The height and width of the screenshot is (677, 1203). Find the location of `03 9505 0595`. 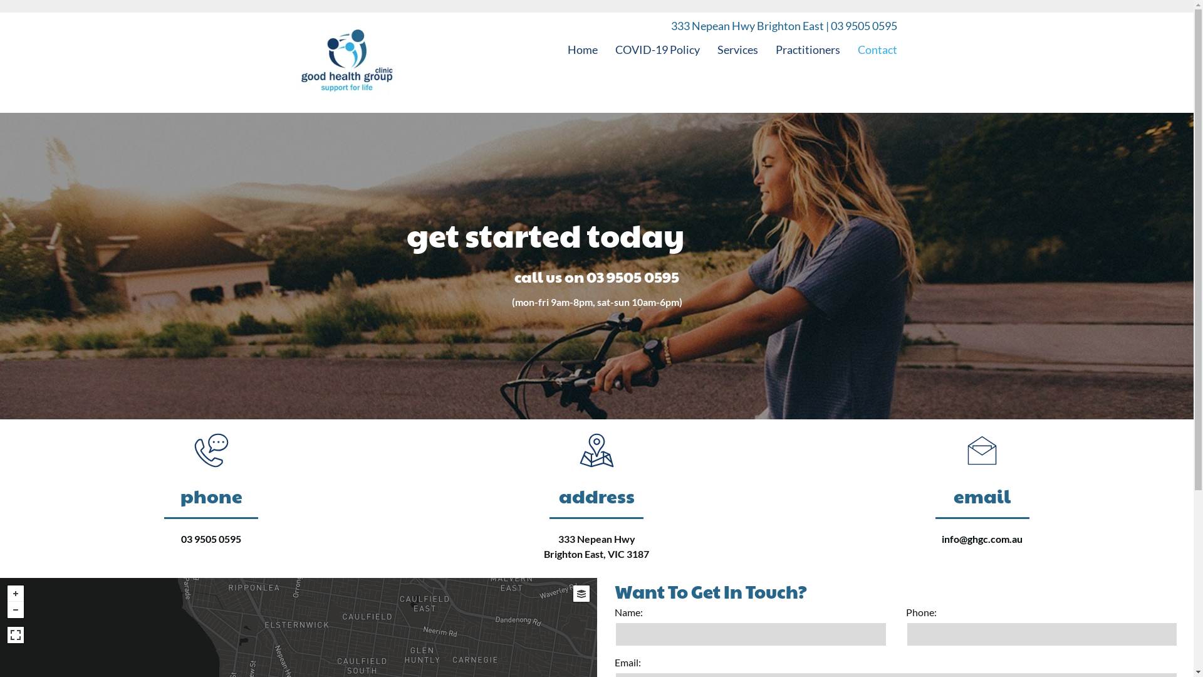

03 9505 0595 is located at coordinates (211, 539).